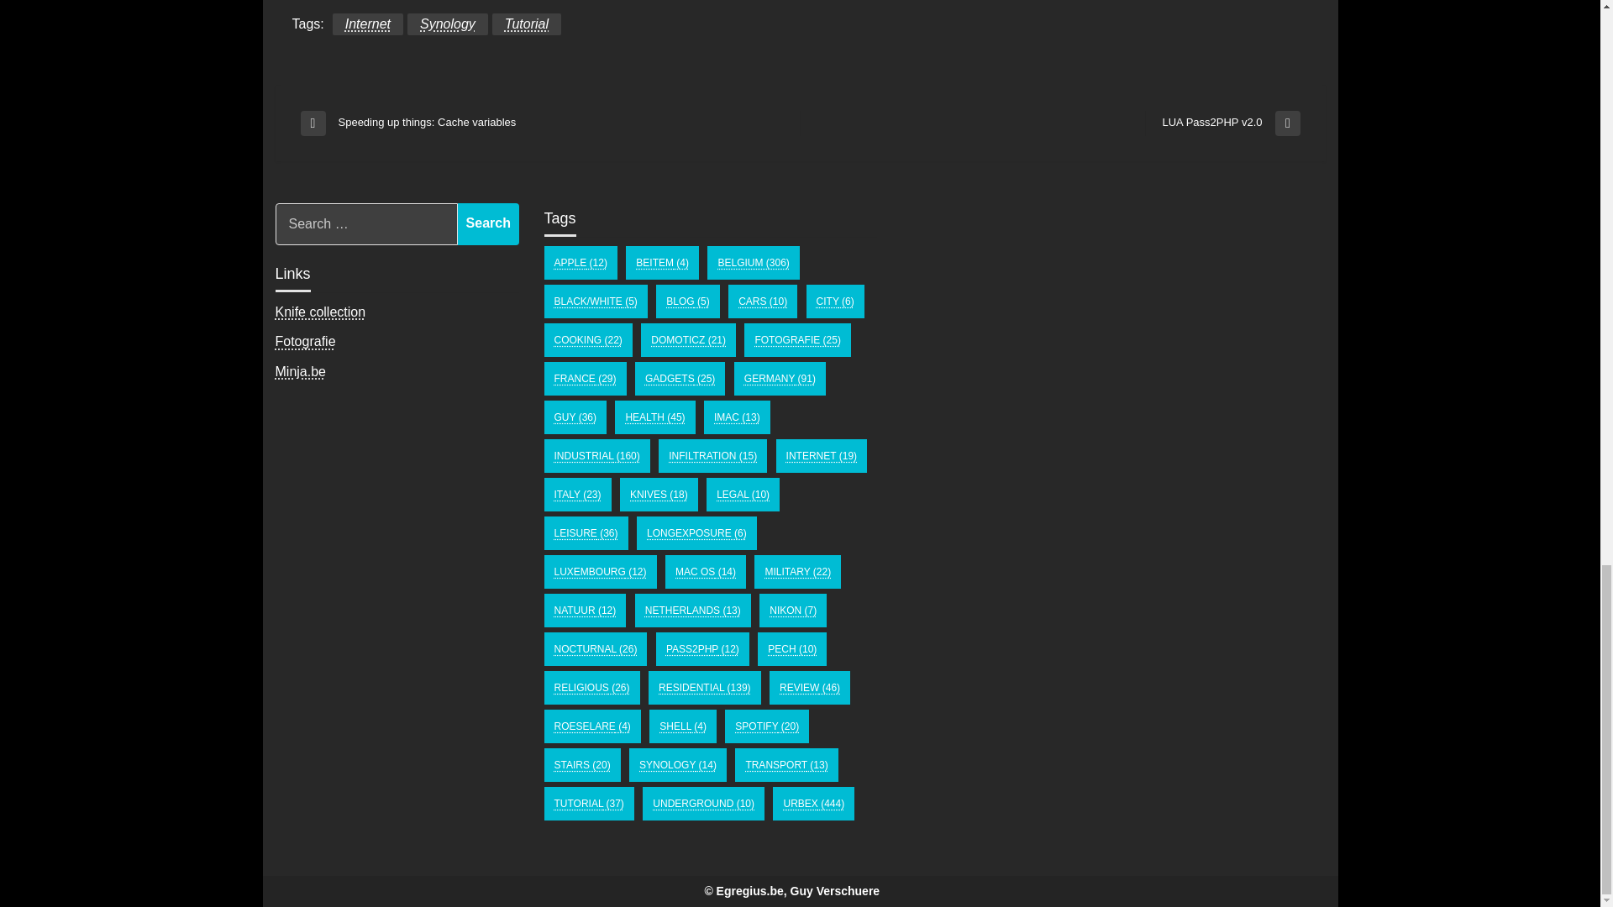  Describe the element at coordinates (489, 223) in the screenshot. I see `Fotografie` at that location.